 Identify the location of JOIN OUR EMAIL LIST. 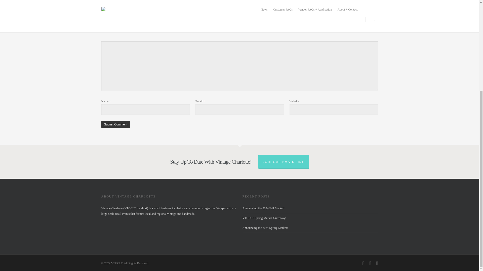
(283, 162).